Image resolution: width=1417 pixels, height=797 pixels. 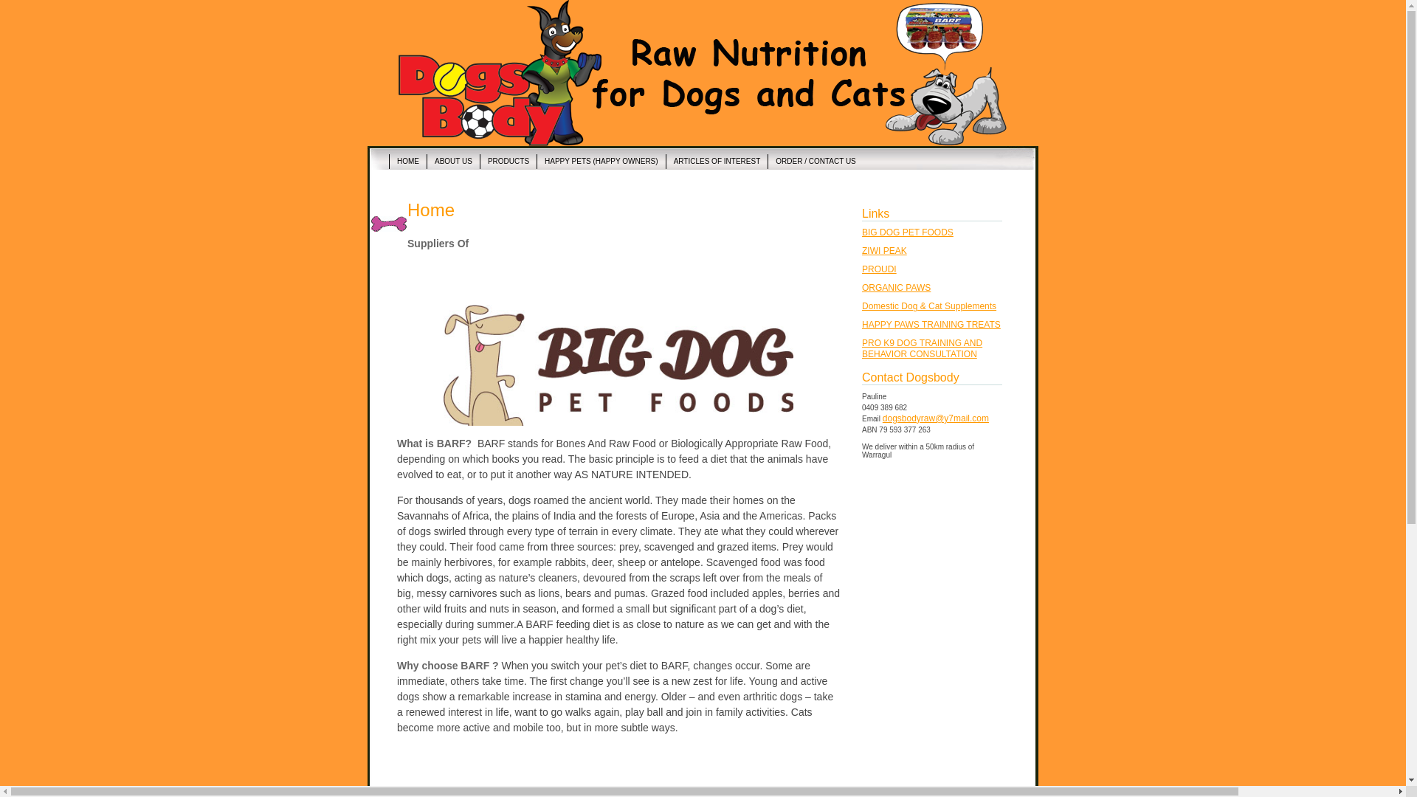 I want to click on PROUDI, so click(x=880, y=269).